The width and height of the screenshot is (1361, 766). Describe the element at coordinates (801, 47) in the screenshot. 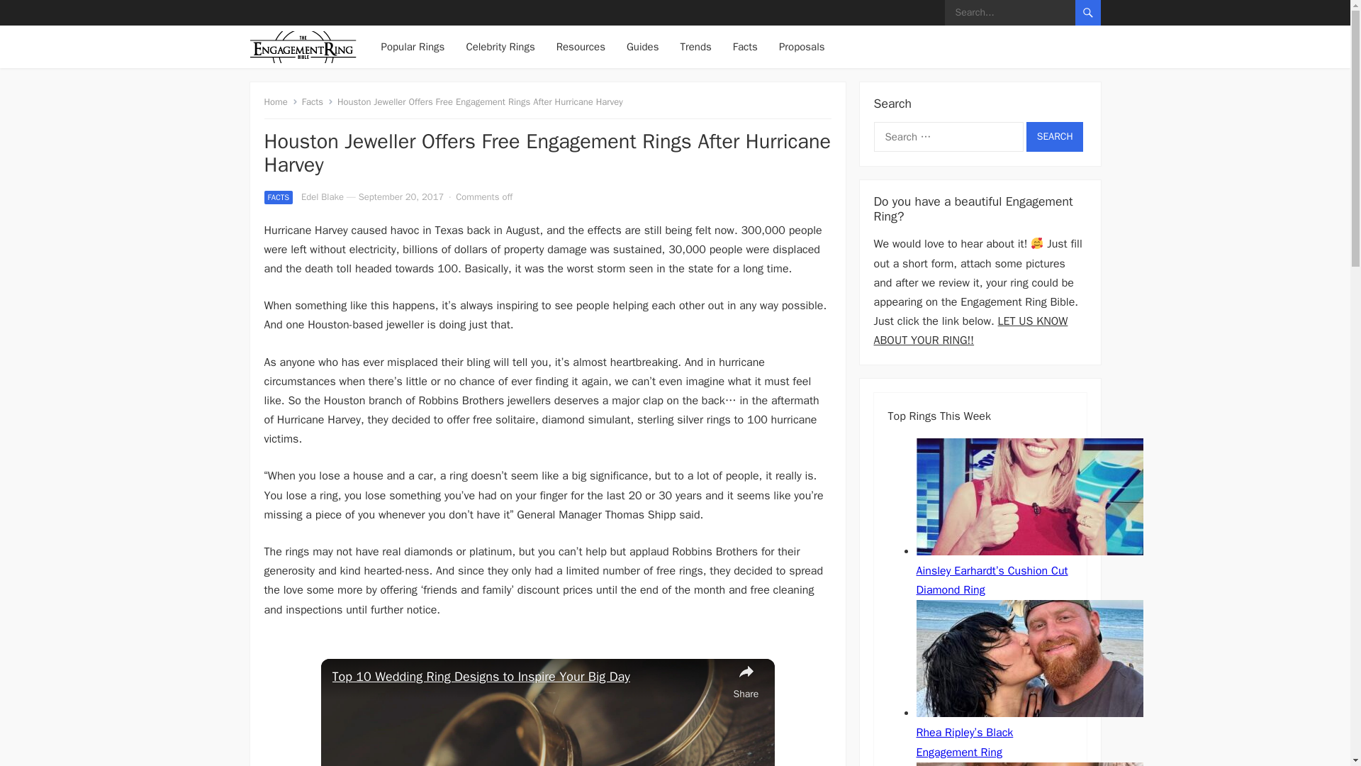

I see `Proposals` at that location.